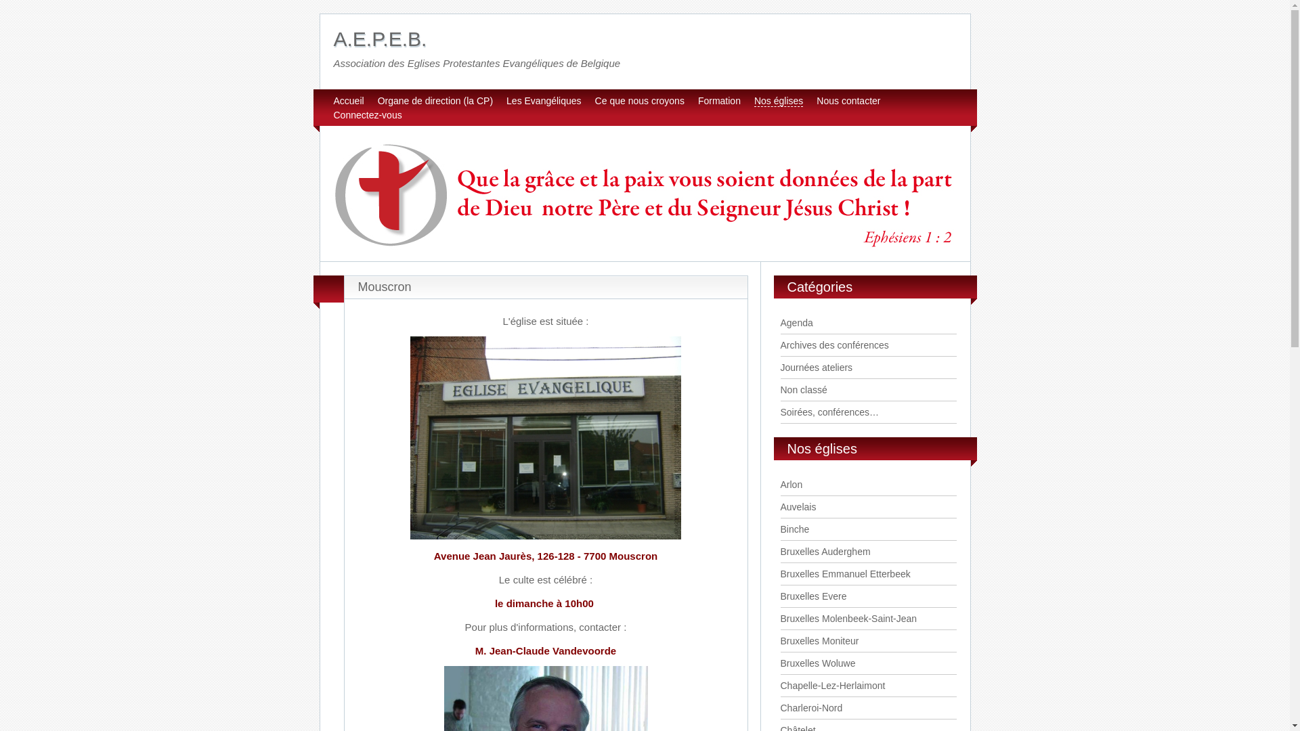  I want to click on Bruxelles Woluwe, so click(818, 663).